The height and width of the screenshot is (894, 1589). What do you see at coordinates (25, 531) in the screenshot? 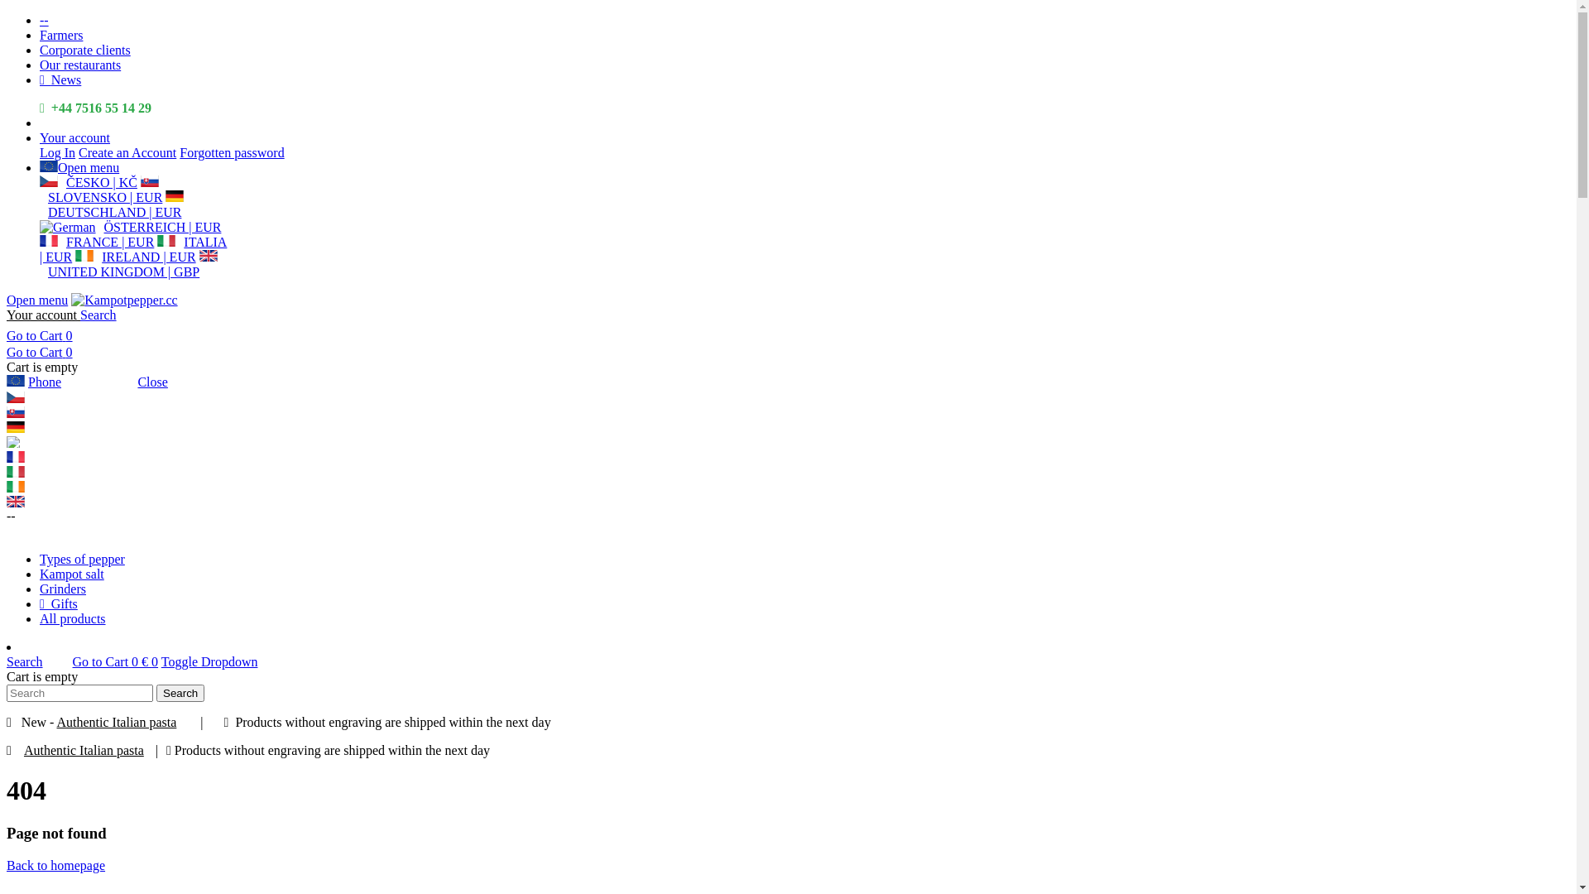
I see `Log In` at bounding box center [25, 531].